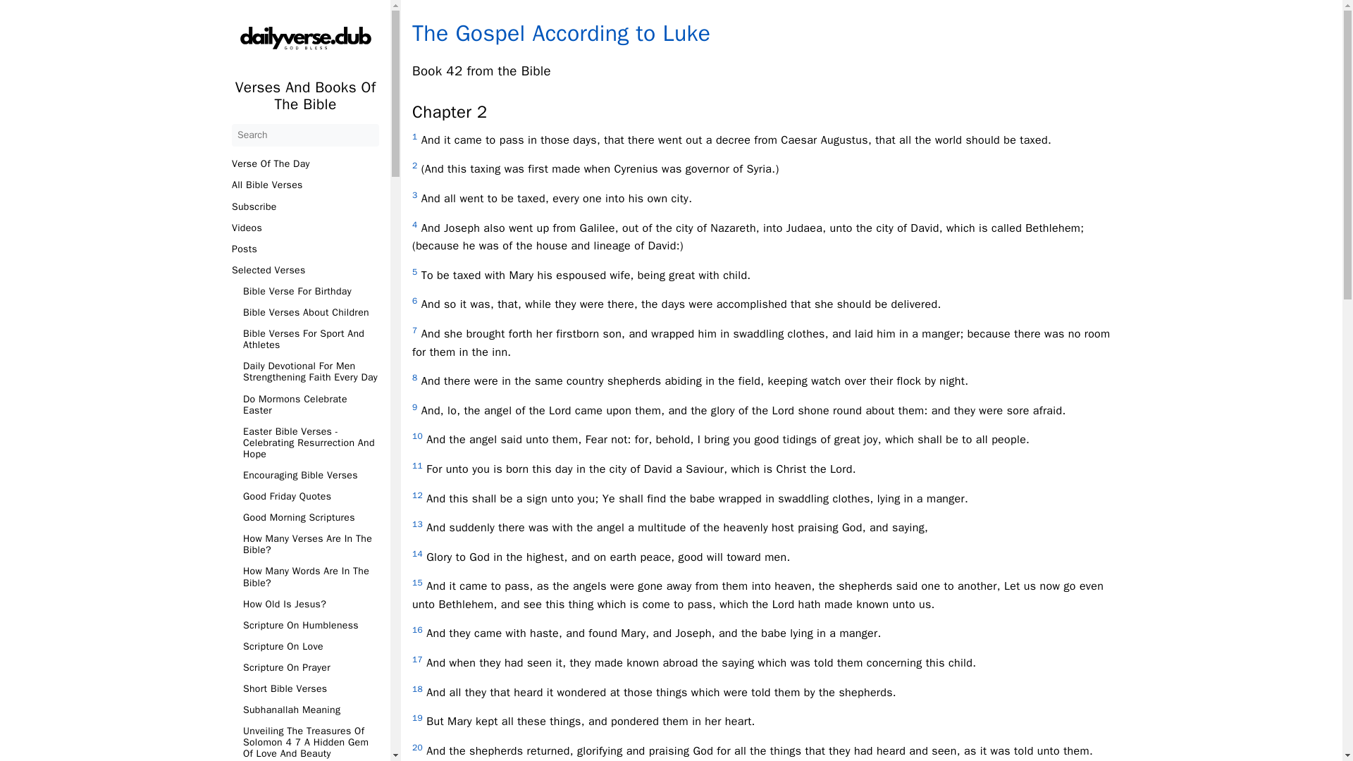  What do you see at coordinates (310, 404) in the screenshot?
I see `Do Mormons Celebrate Easter` at bounding box center [310, 404].